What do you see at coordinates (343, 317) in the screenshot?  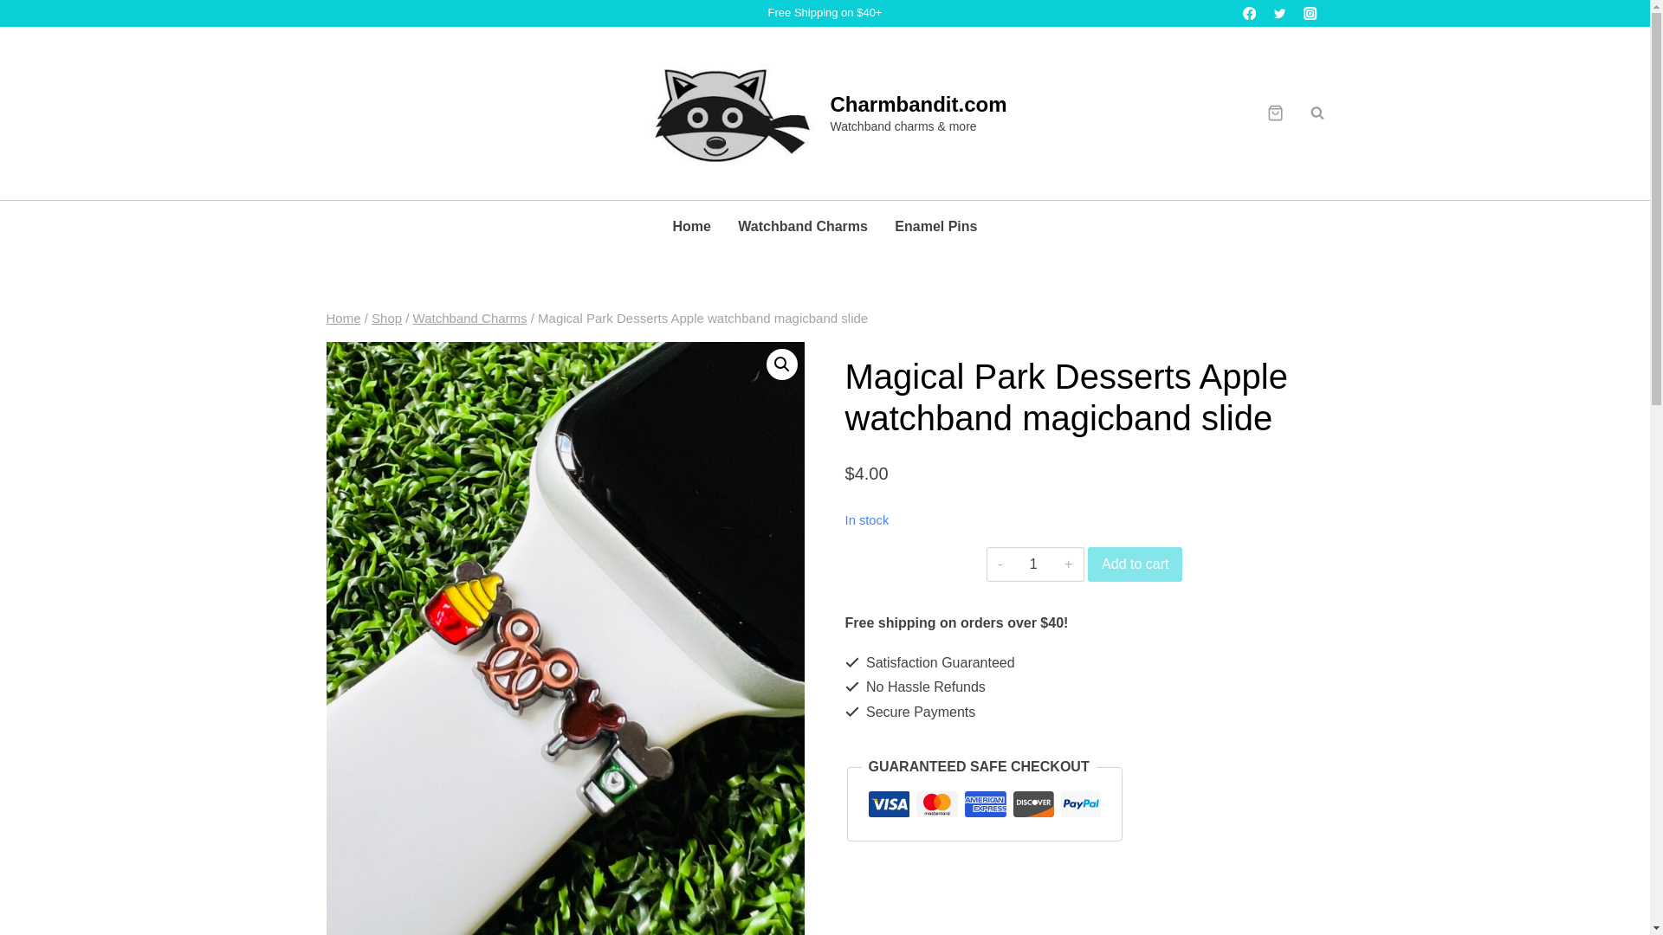 I see `Home` at bounding box center [343, 317].